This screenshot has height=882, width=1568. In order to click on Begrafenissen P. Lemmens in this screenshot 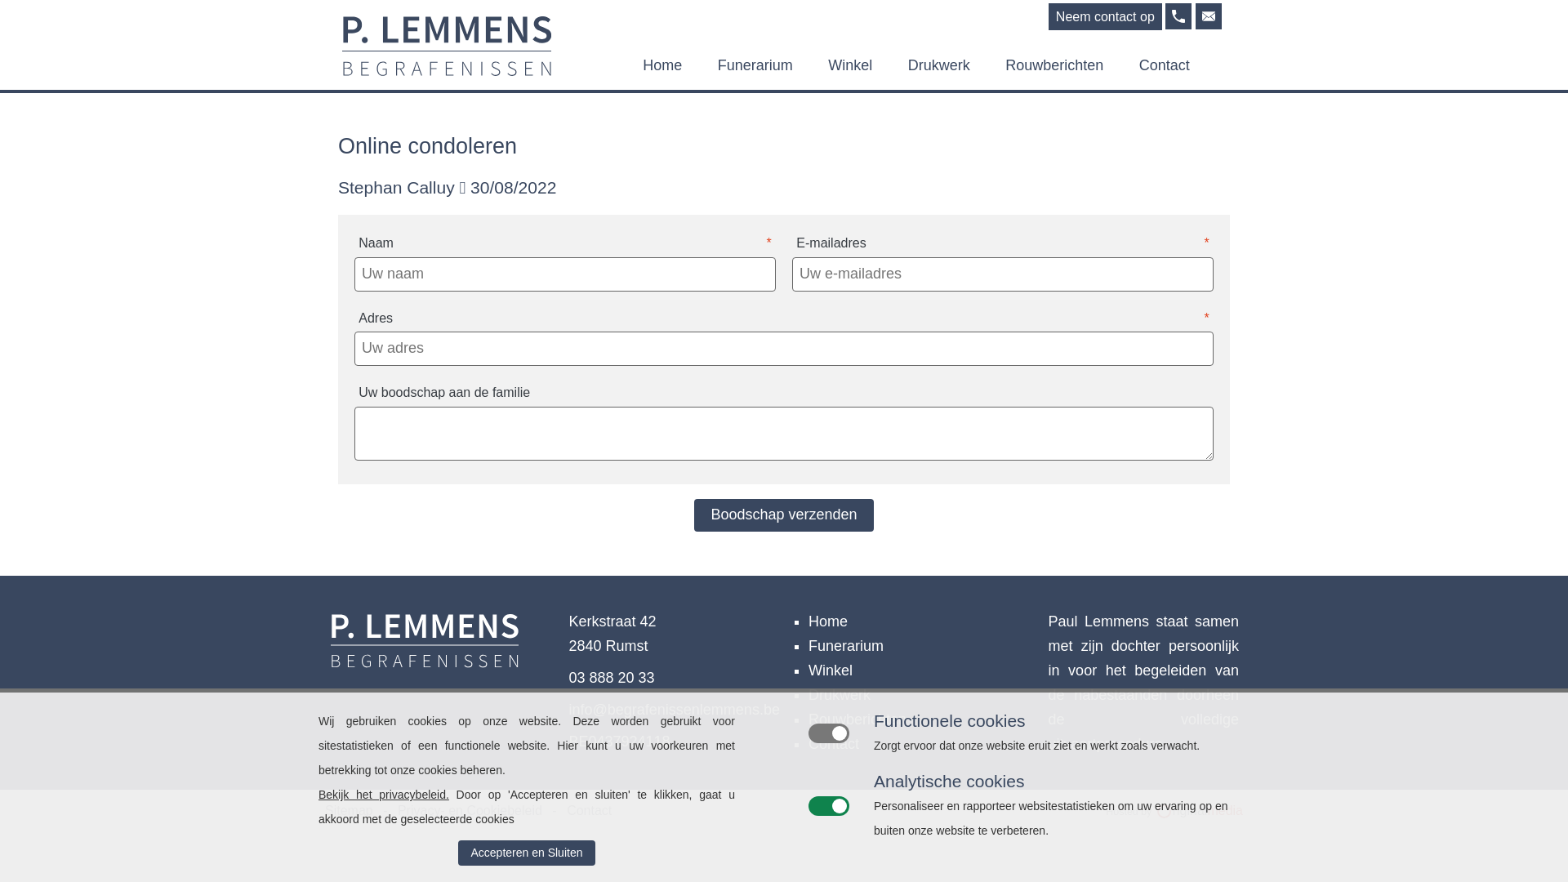, I will do `click(425, 663)`.